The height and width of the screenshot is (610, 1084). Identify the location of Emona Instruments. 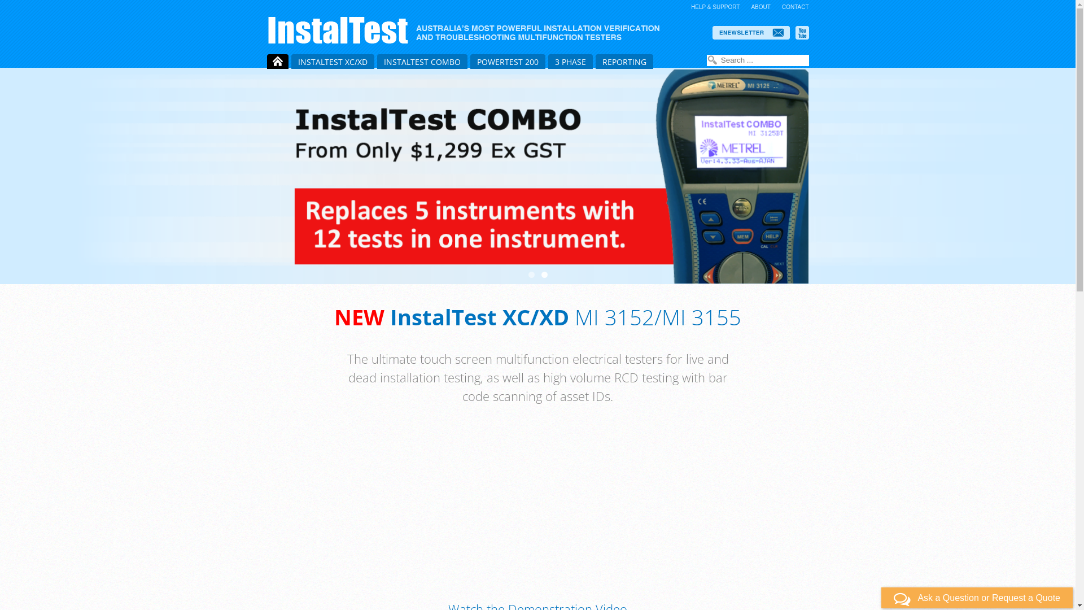
(468, 30).